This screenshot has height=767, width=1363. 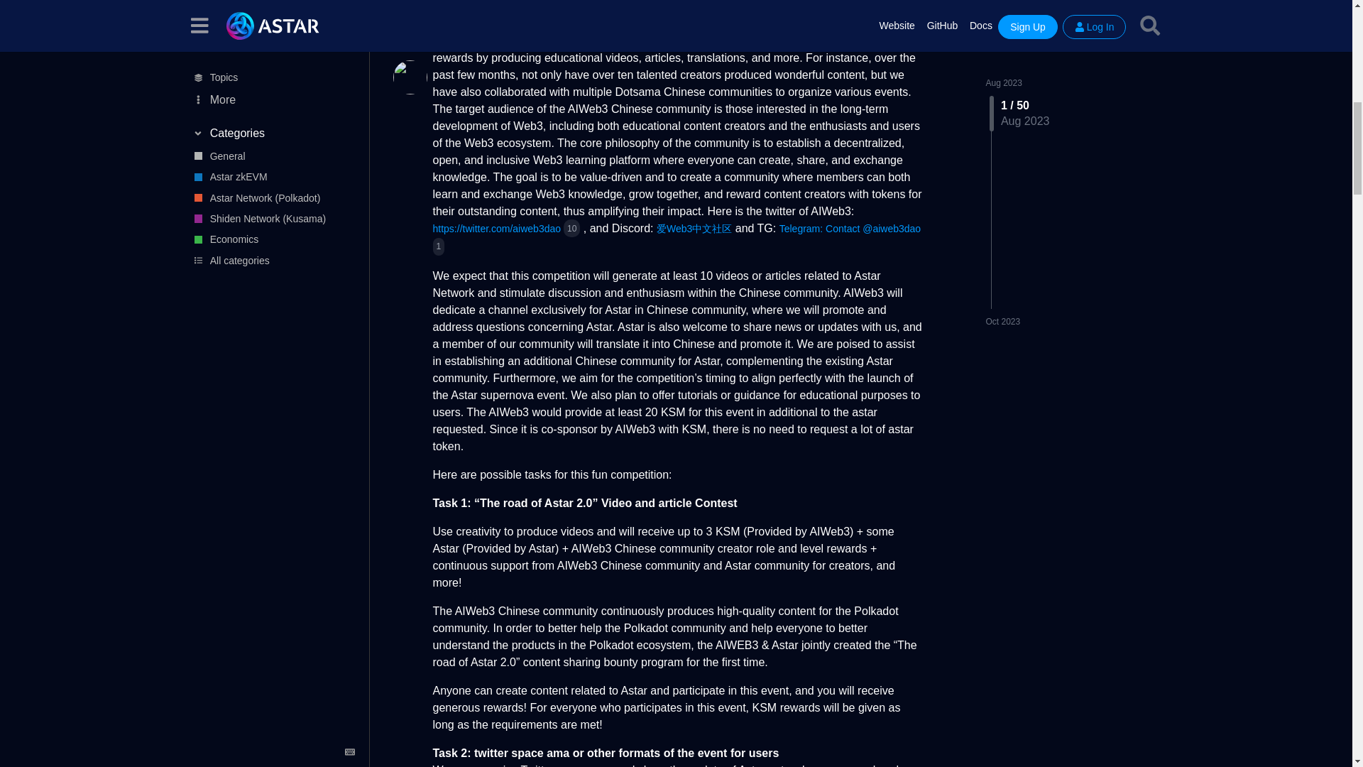 I want to click on 10 clicks, so click(x=572, y=227).